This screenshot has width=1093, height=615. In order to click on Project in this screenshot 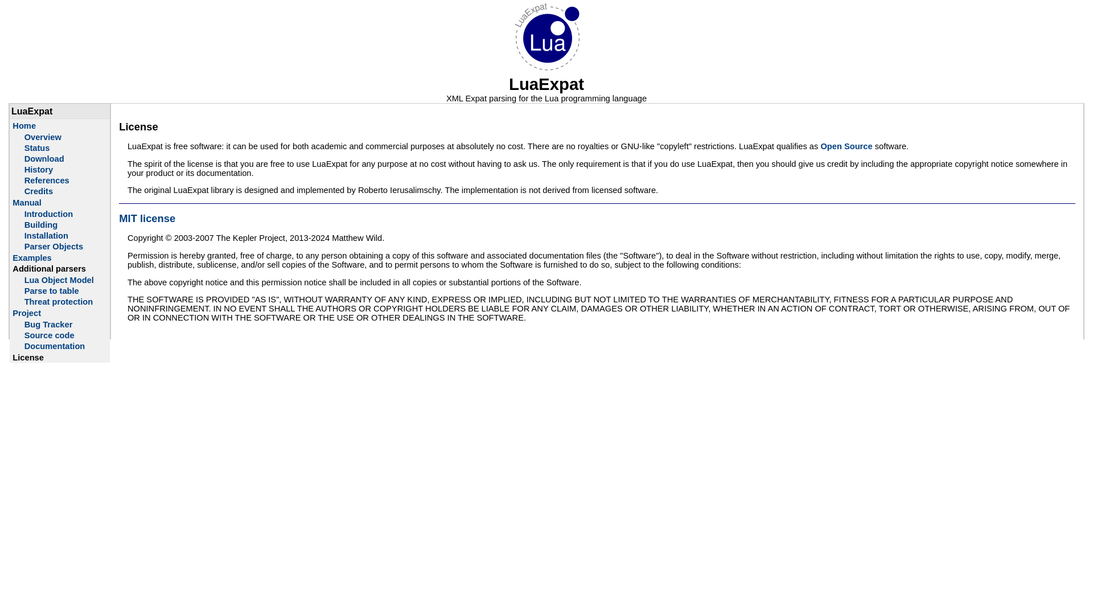, I will do `click(26, 313)`.